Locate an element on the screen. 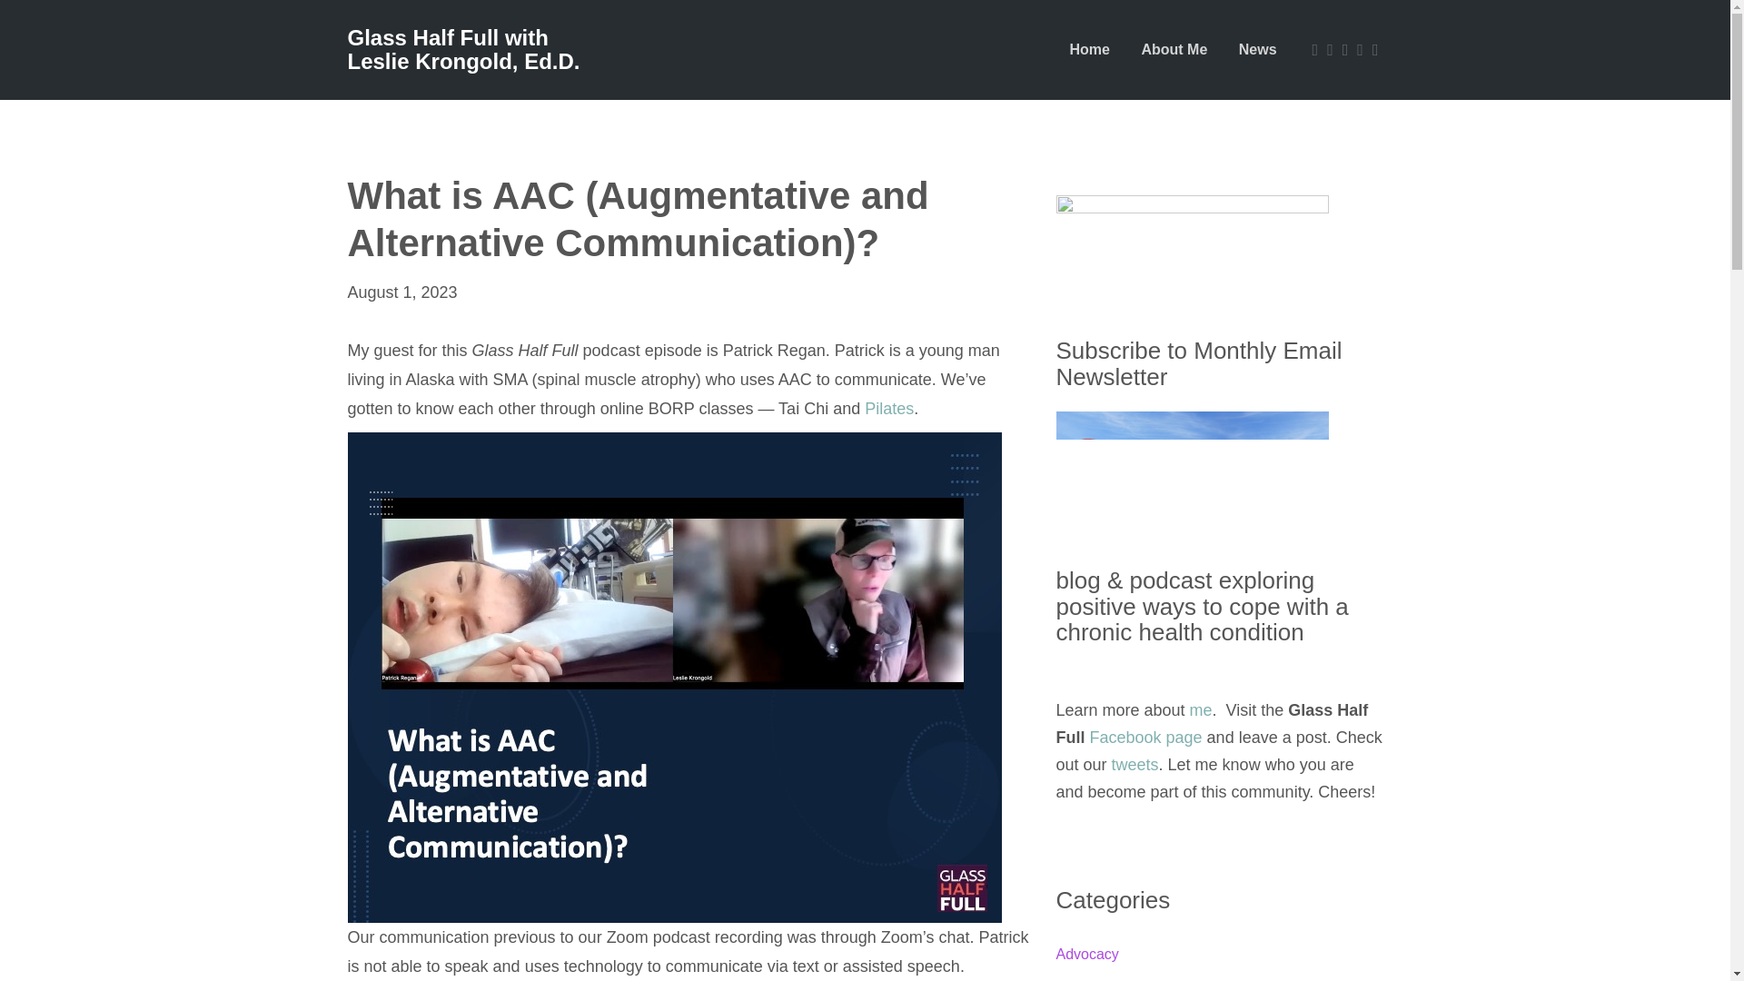 Image resolution: width=1744 pixels, height=981 pixels. Glass Half Full with Leslie Krongold, Ed.D. is located at coordinates (467, 56).